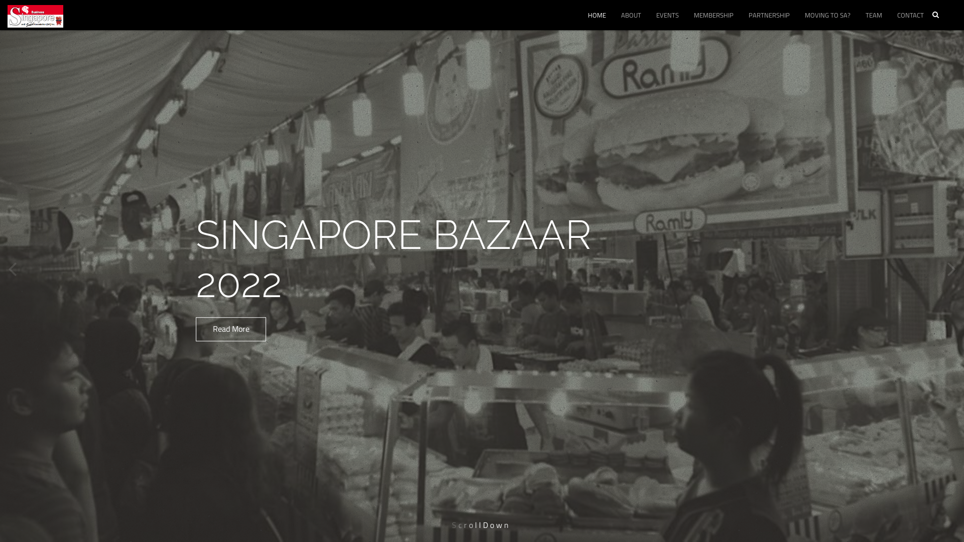  I want to click on SBSA 2020 Chinese New Year Dinner, so click(452, 230).